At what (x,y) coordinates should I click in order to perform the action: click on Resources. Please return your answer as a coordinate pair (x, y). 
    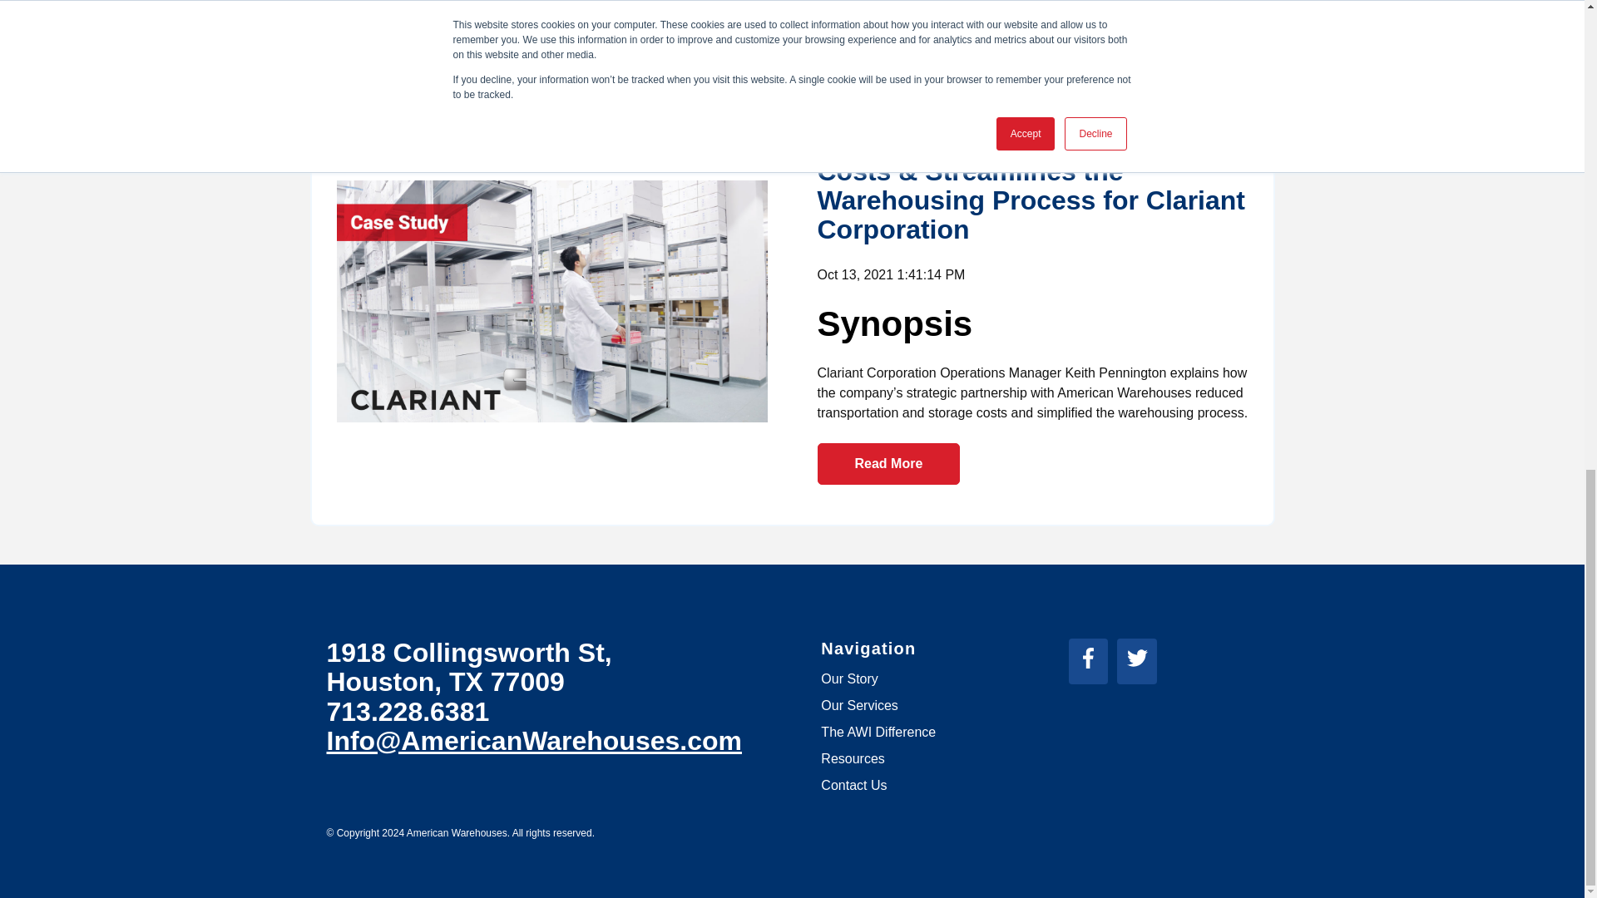
    Looking at the image, I should click on (852, 758).